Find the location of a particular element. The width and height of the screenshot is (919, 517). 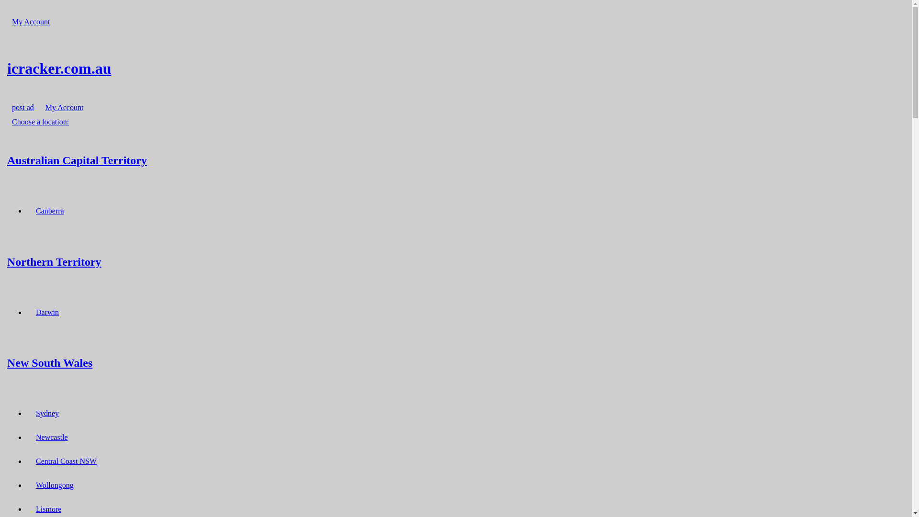

Darwin is located at coordinates (47, 312).